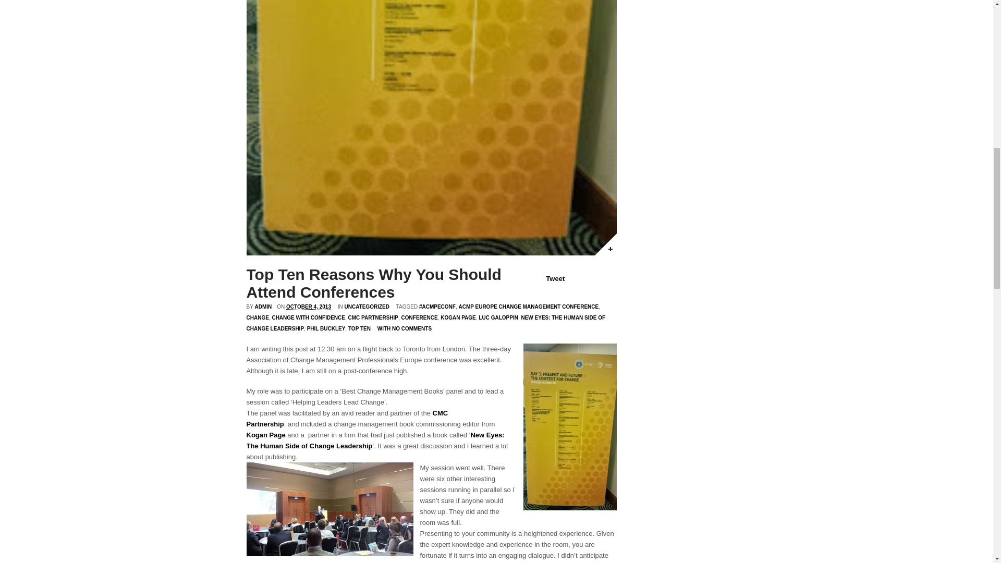 This screenshot has height=563, width=1001. What do you see at coordinates (359, 328) in the screenshot?
I see `TOP TEN` at bounding box center [359, 328].